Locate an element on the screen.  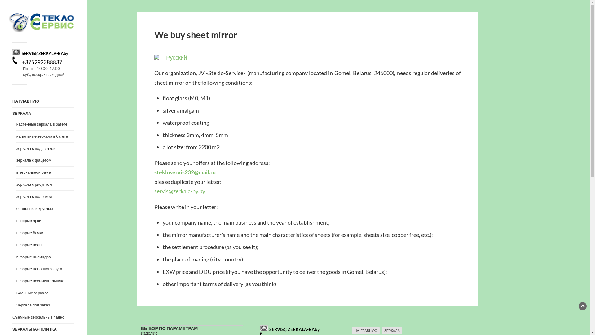
SERVIS@ZERKALA-BY.by is located at coordinates (294, 329).